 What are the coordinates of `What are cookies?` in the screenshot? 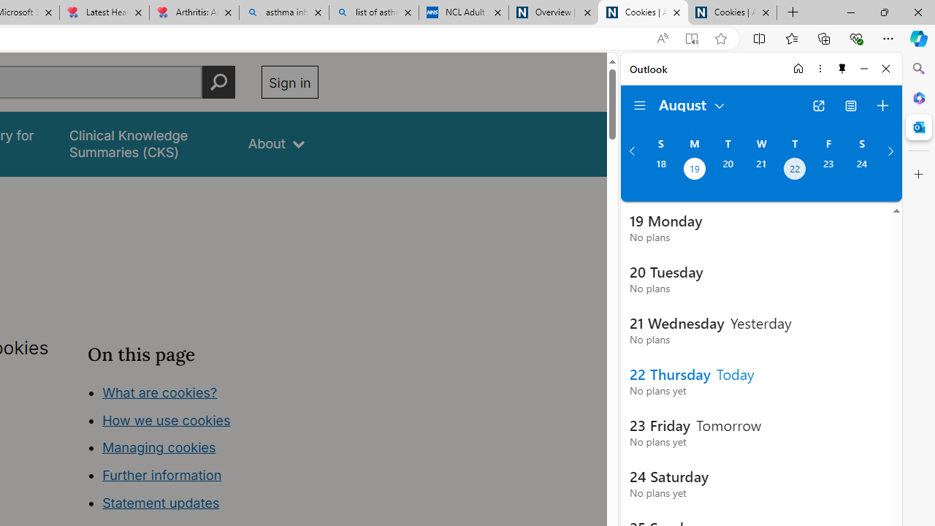 It's located at (159, 392).